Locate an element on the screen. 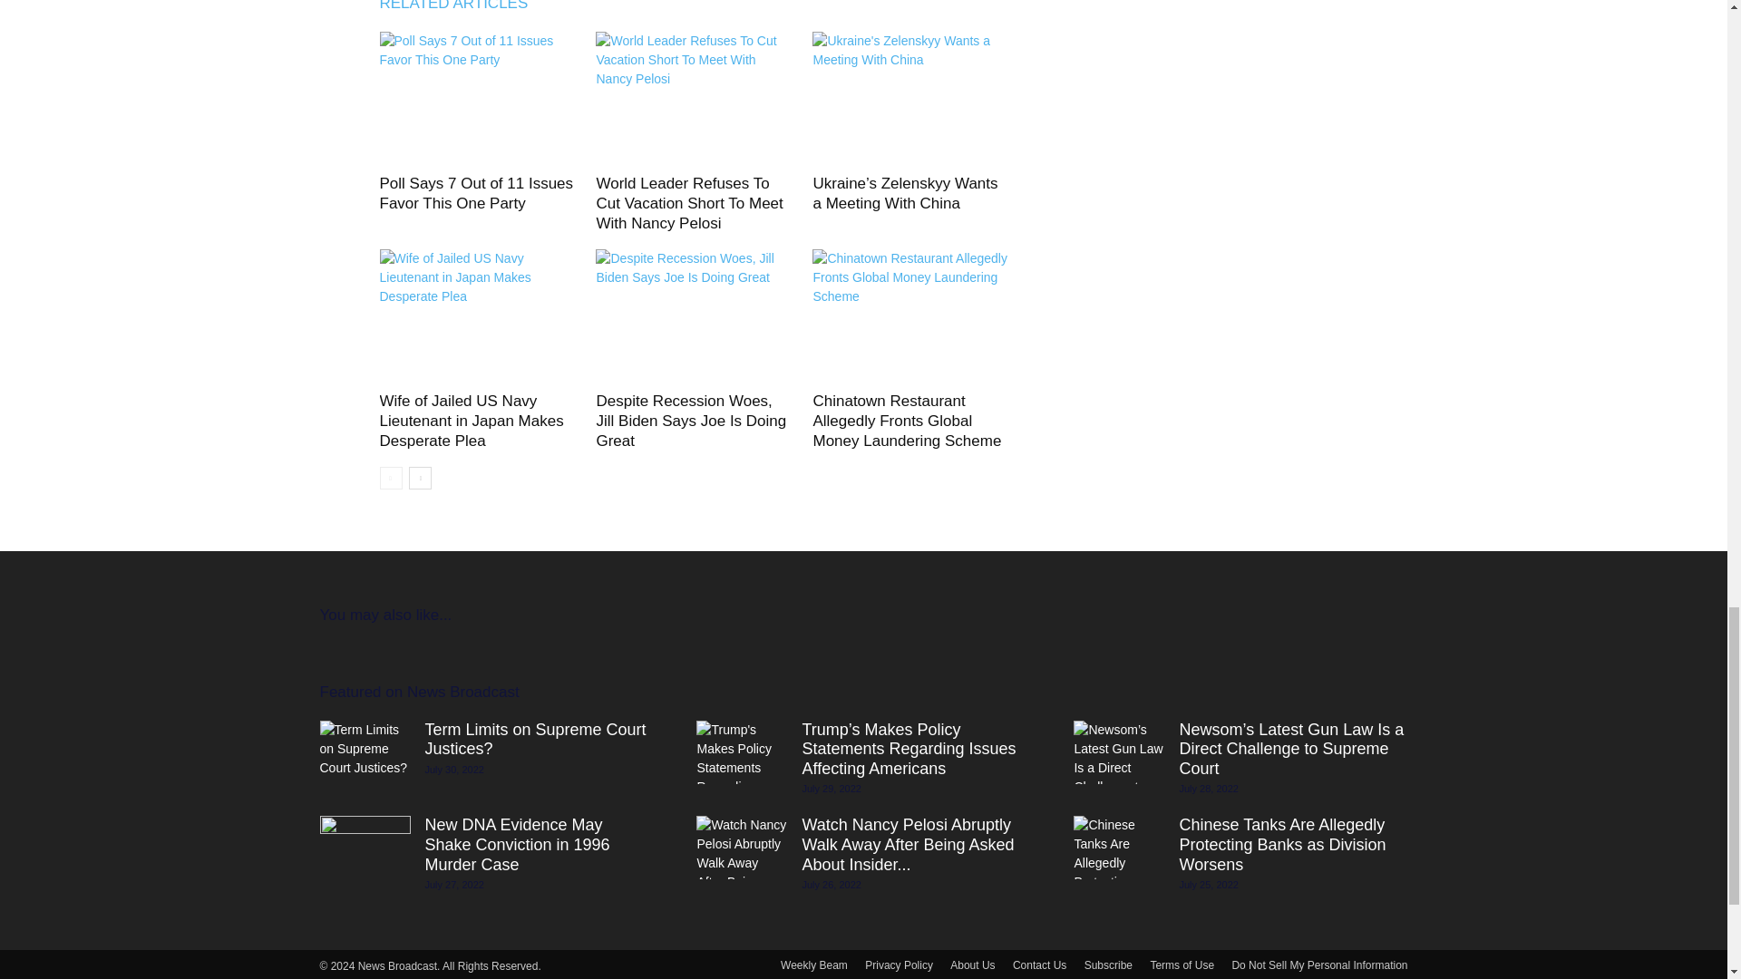  Poll Says 7 Out of 11 Issues Favor This One Party is located at coordinates (477, 99).